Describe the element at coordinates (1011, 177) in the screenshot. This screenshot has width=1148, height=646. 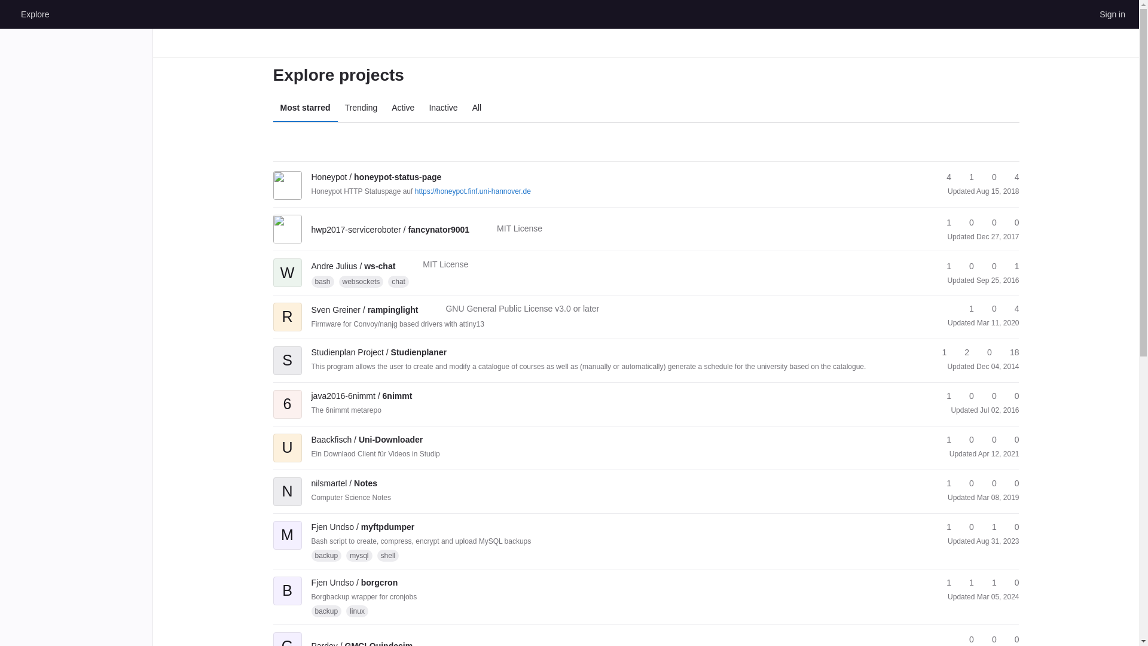
I see `4` at that location.